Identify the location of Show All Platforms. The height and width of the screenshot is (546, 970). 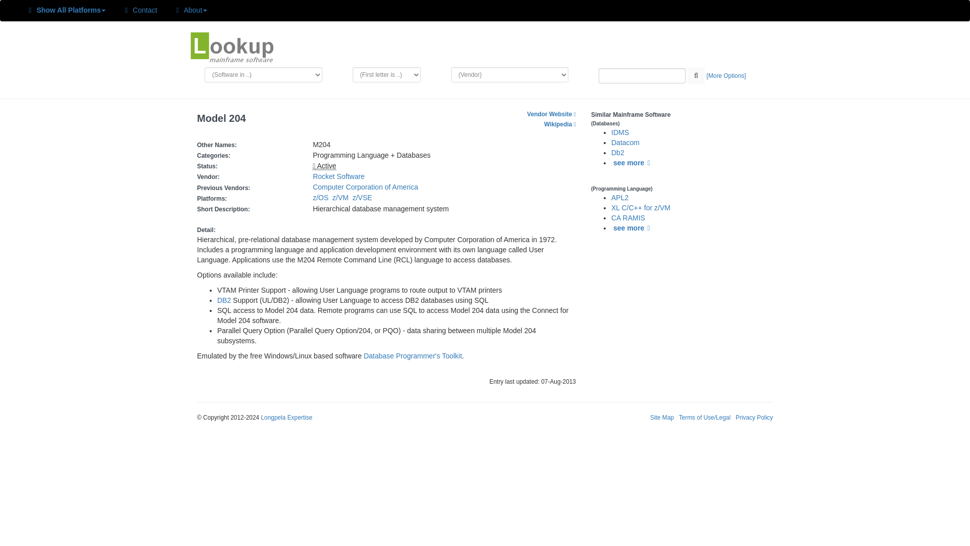
(66, 11).